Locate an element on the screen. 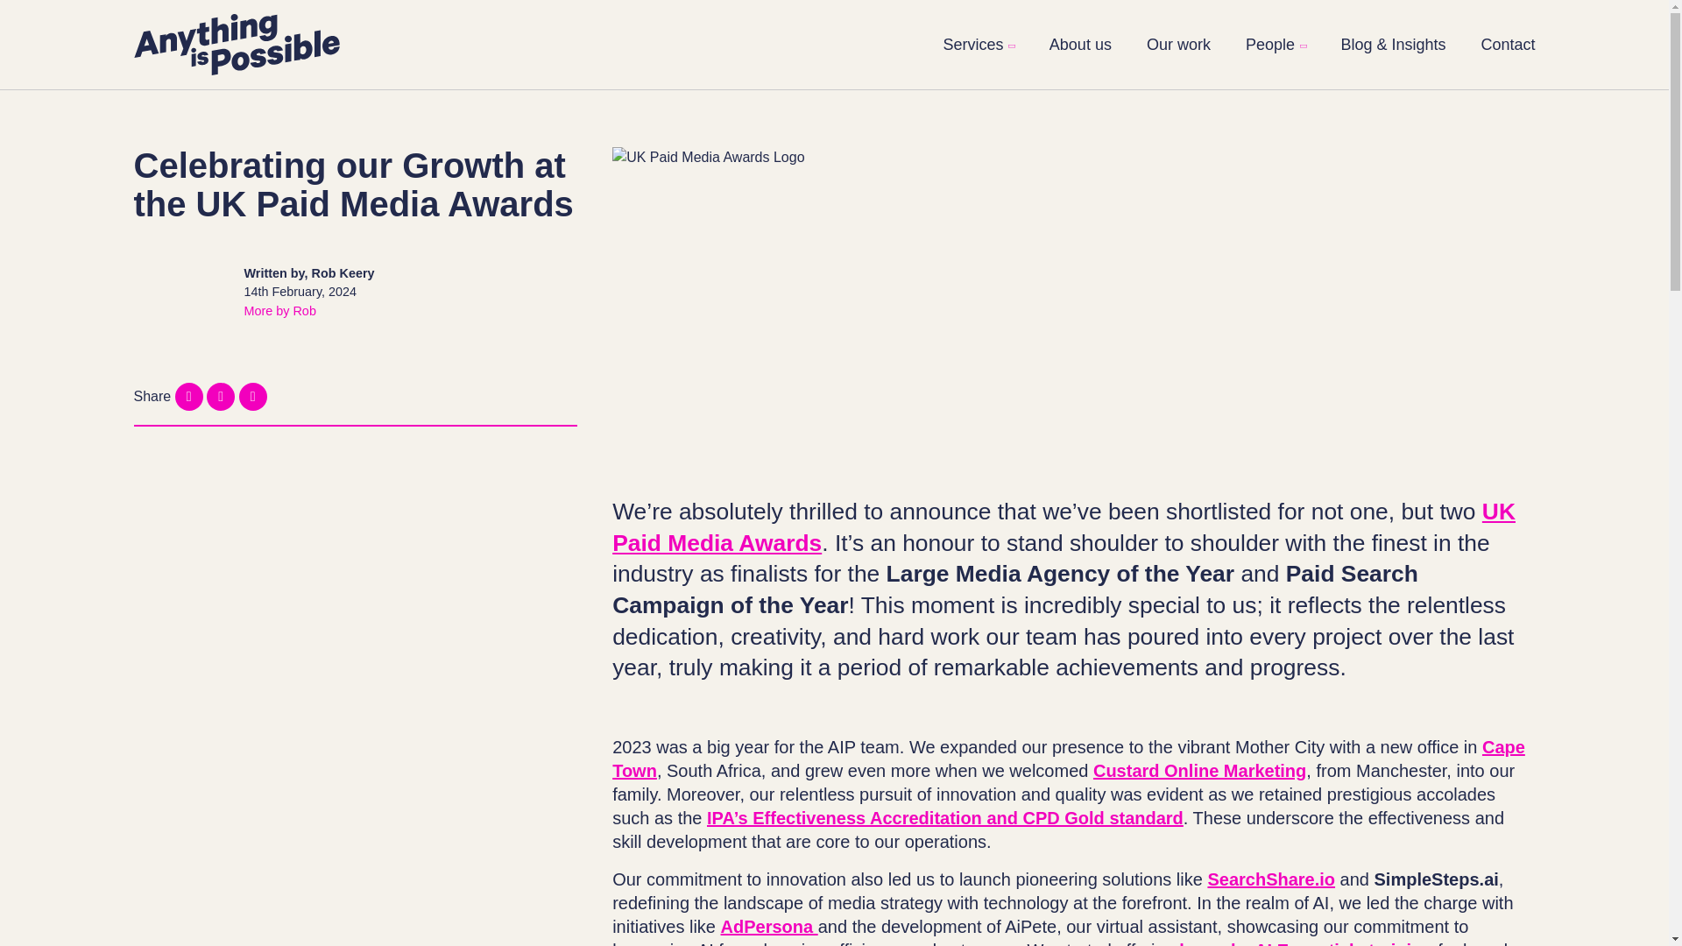 Image resolution: width=1682 pixels, height=946 pixels. AdPersona is located at coordinates (769, 927).